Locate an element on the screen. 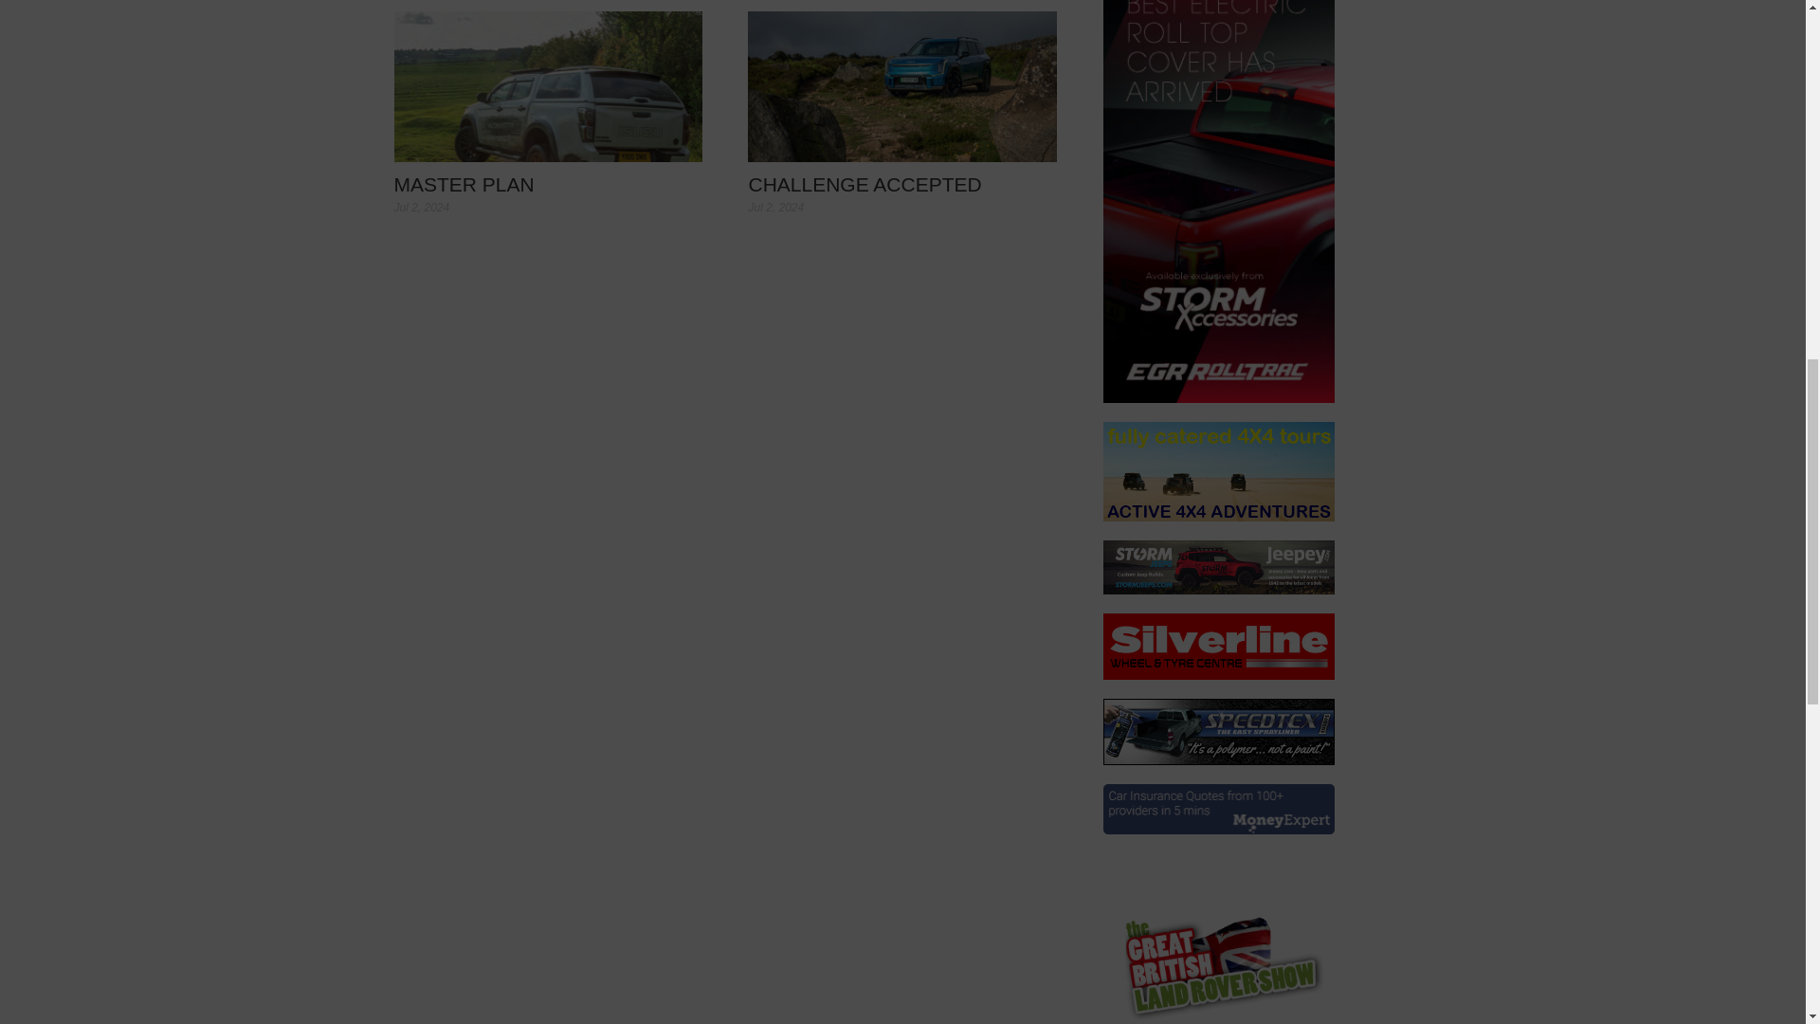  CHALLENGE ACCEPTED is located at coordinates (902, 85).